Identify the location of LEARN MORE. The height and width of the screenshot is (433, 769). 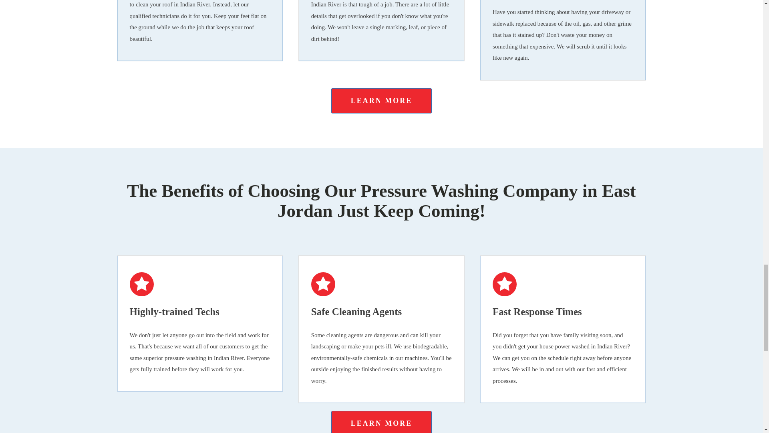
(382, 101).